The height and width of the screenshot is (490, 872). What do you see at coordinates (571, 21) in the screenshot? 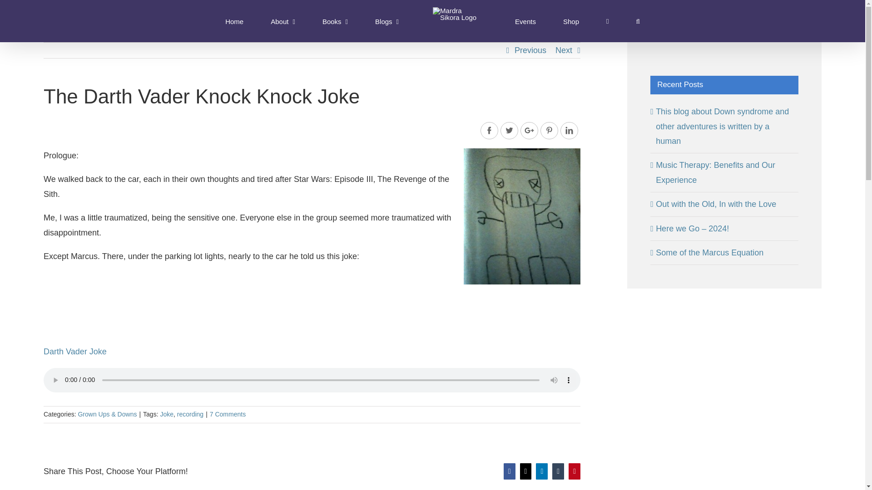
I see `Shop` at bounding box center [571, 21].